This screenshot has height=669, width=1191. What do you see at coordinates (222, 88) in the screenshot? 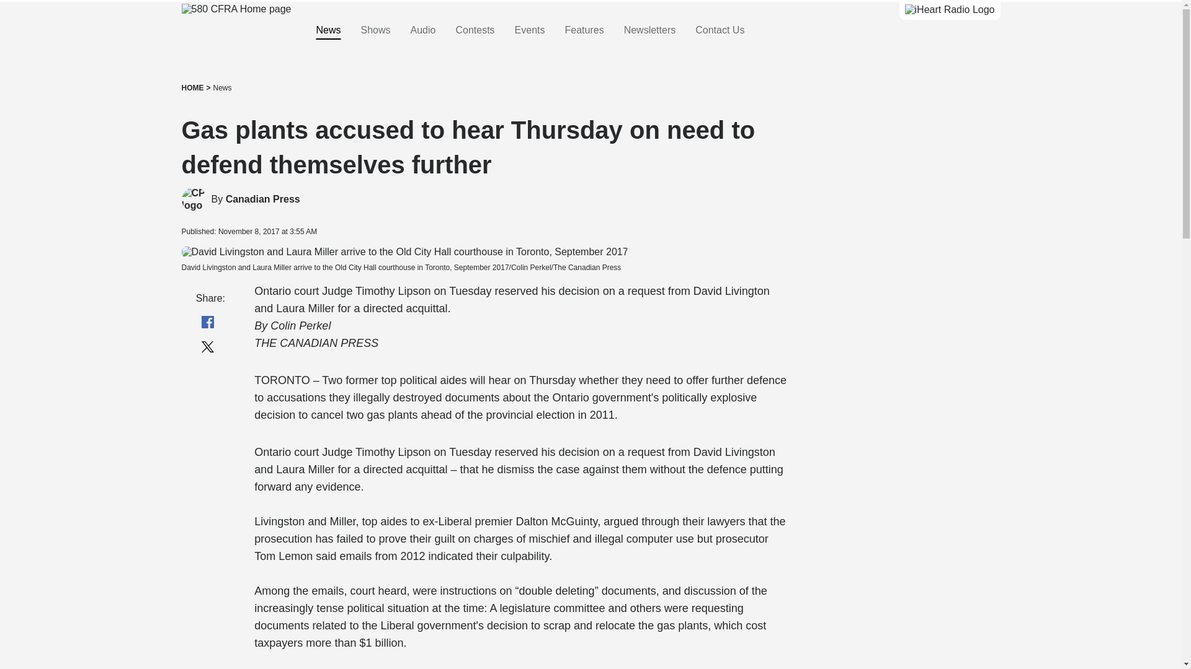
I see `News` at bounding box center [222, 88].